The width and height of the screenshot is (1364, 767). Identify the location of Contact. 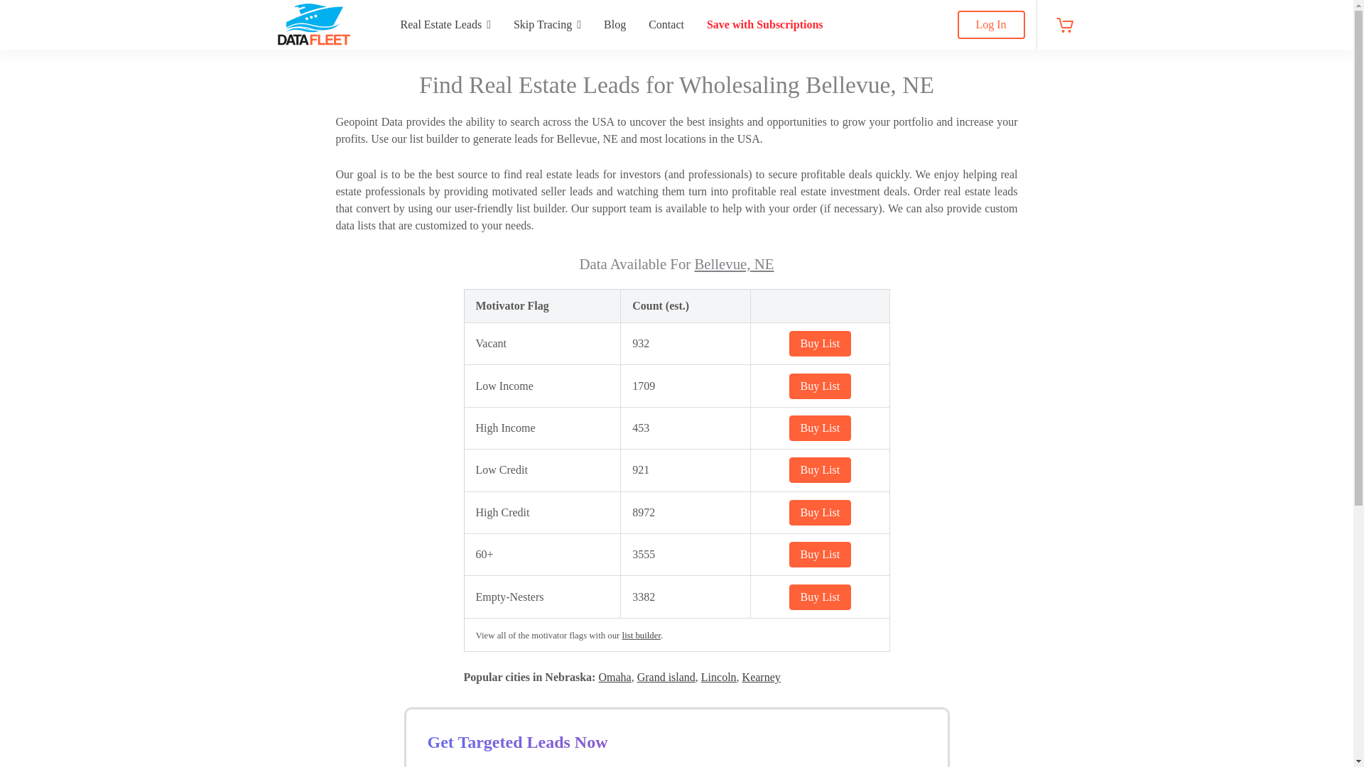
(666, 25).